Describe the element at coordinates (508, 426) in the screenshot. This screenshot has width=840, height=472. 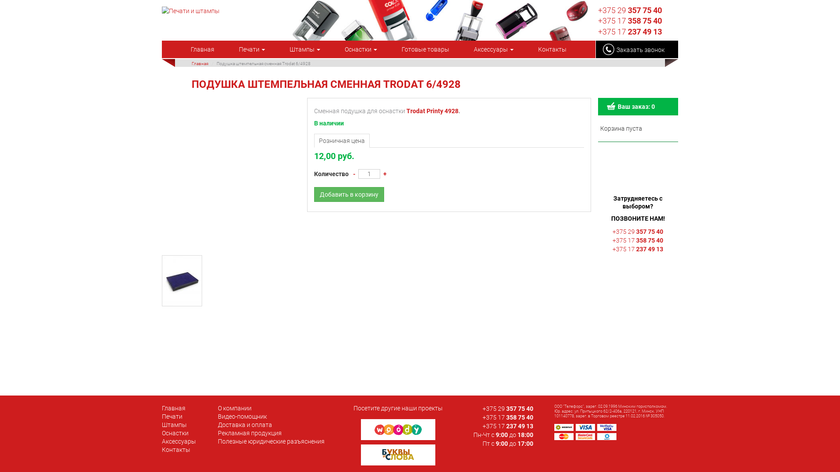
I see `+375 17 237 49 13` at that location.